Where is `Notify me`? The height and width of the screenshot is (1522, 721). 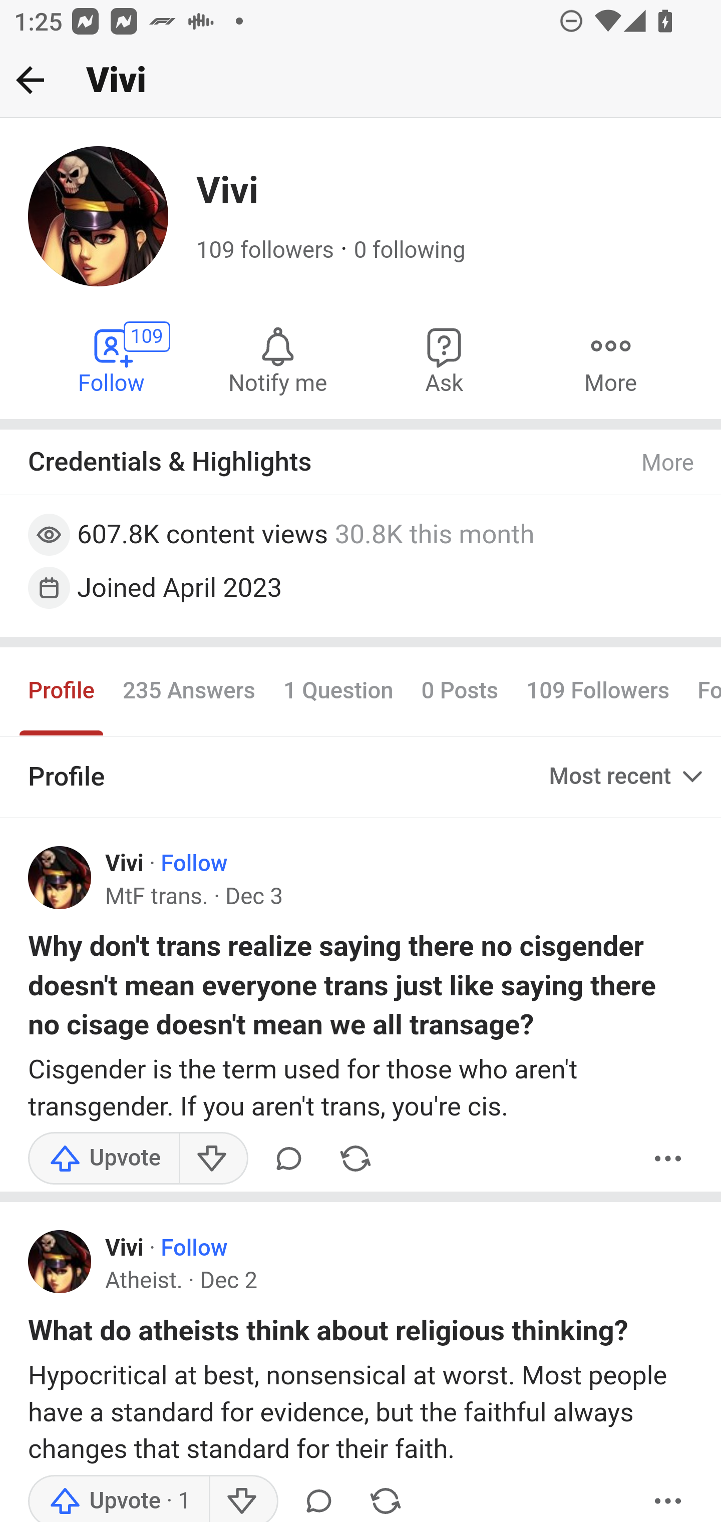 Notify me is located at coordinates (277, 359).